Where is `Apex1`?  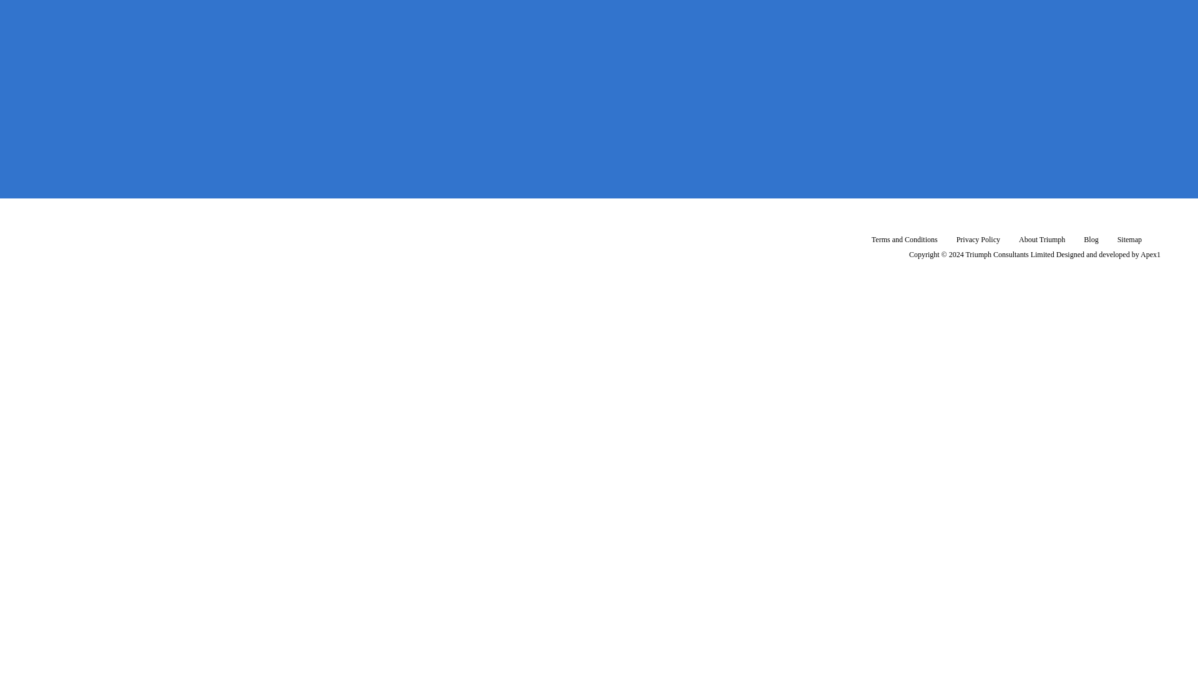 Apex1 is located at coordinates (1151, 254).